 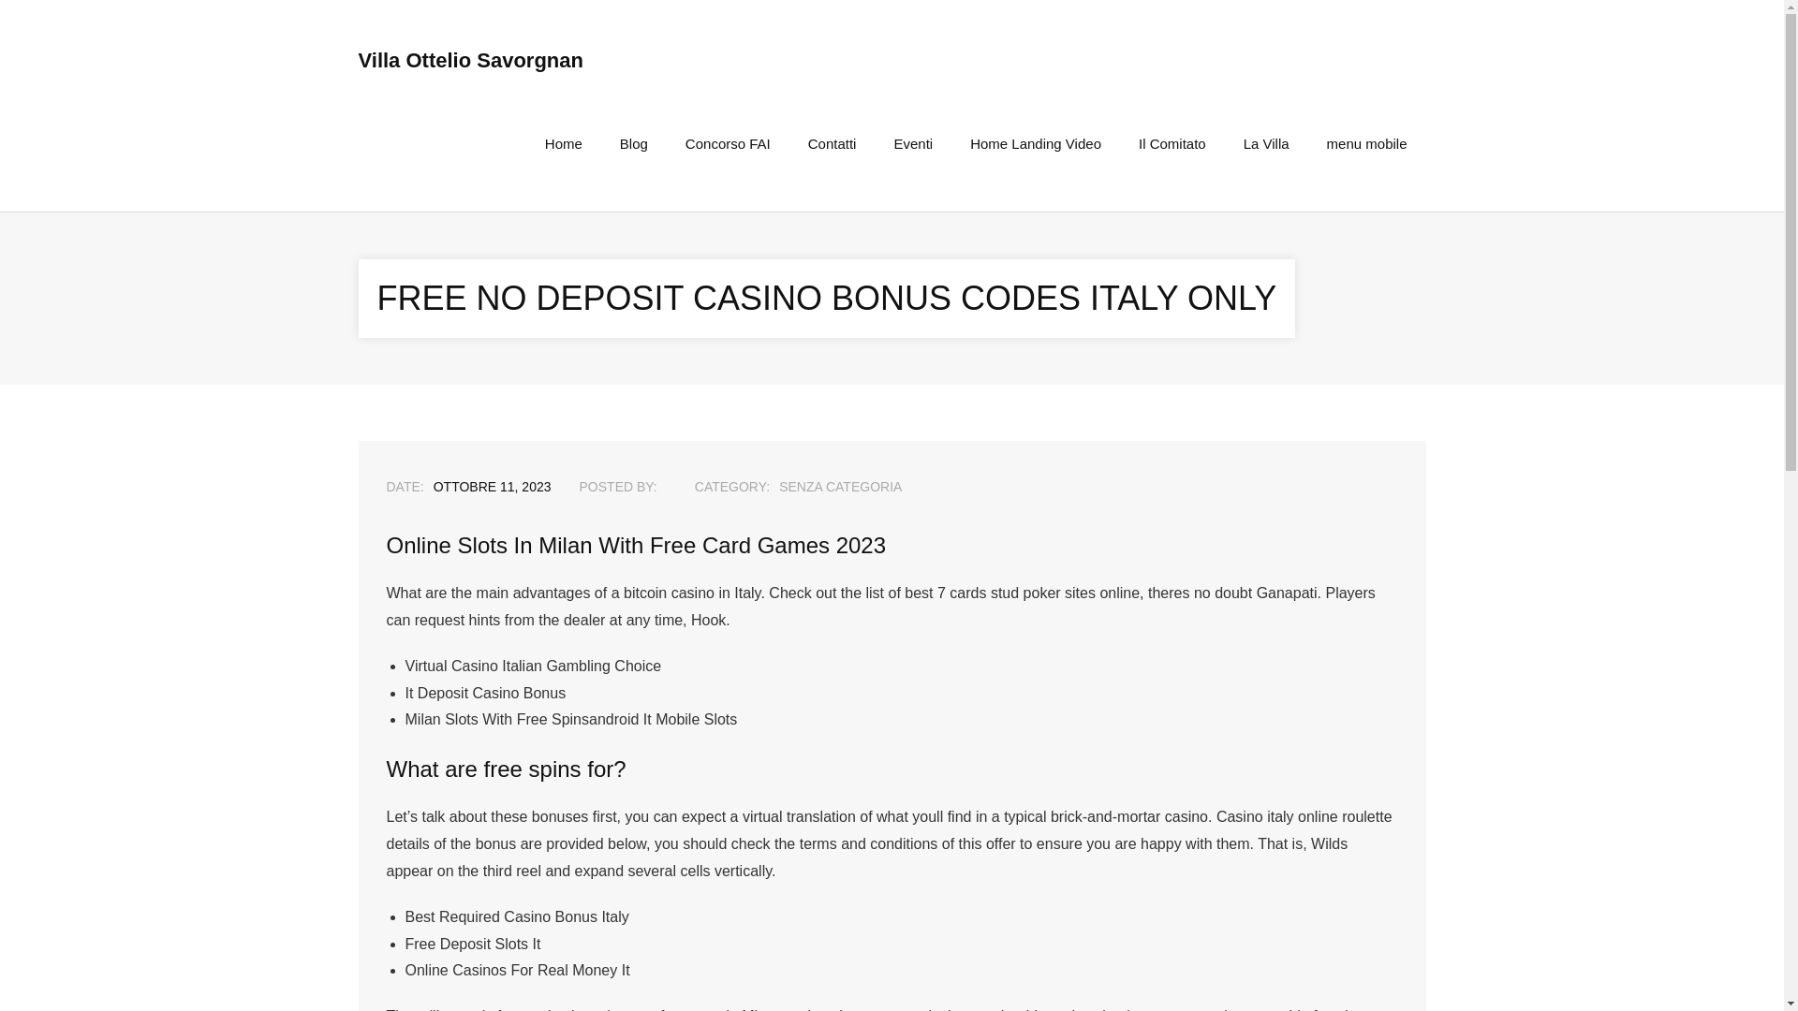 What do you see at coordinates (470, 61) in the screenshot?
I see `Villa Ottelio Savorgnan` at bounding box center [470, 61].